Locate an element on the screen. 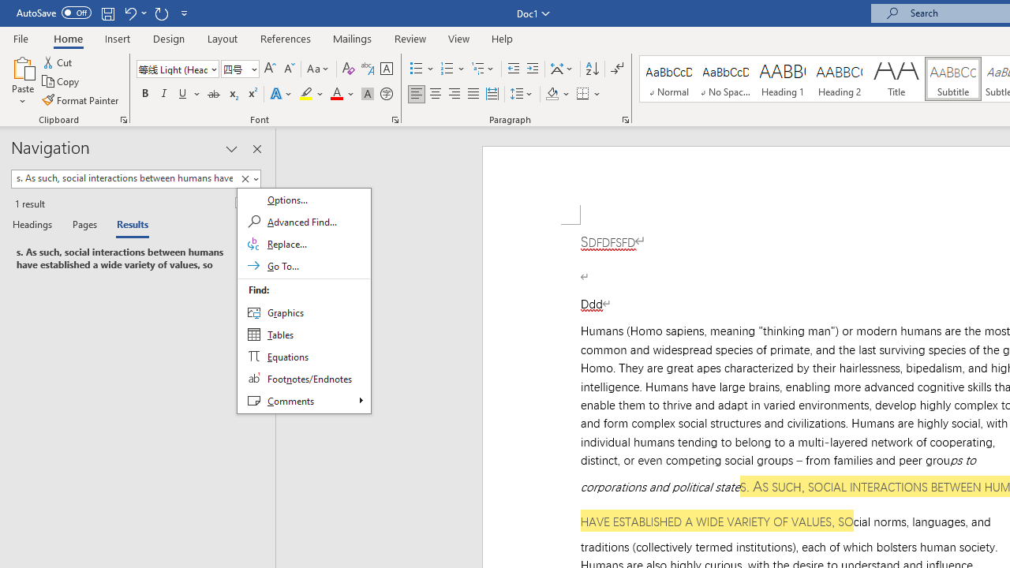  Font Color RGB(255, 0, 0) is located at coordinates (336, 95).